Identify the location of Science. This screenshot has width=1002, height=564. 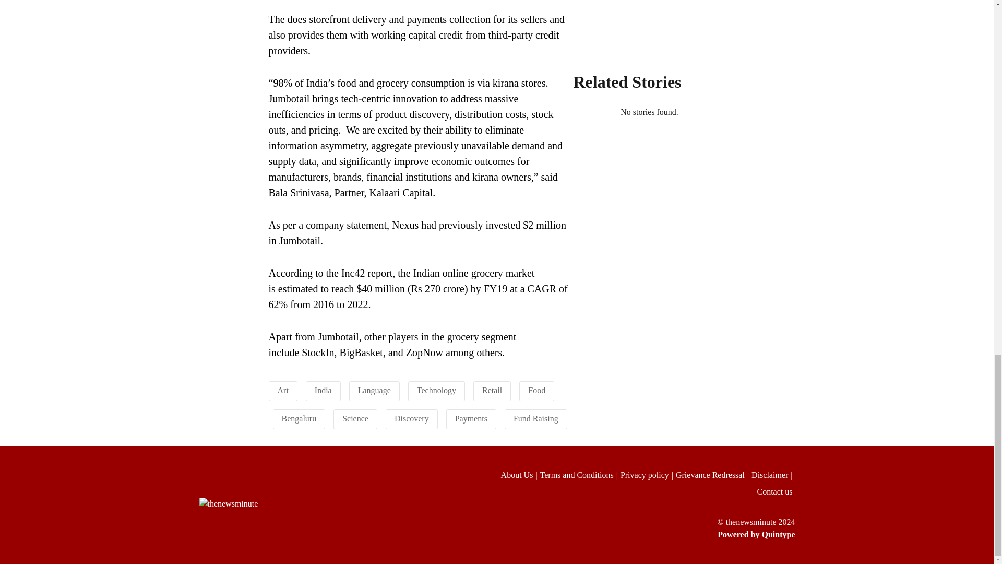
(355, 418).